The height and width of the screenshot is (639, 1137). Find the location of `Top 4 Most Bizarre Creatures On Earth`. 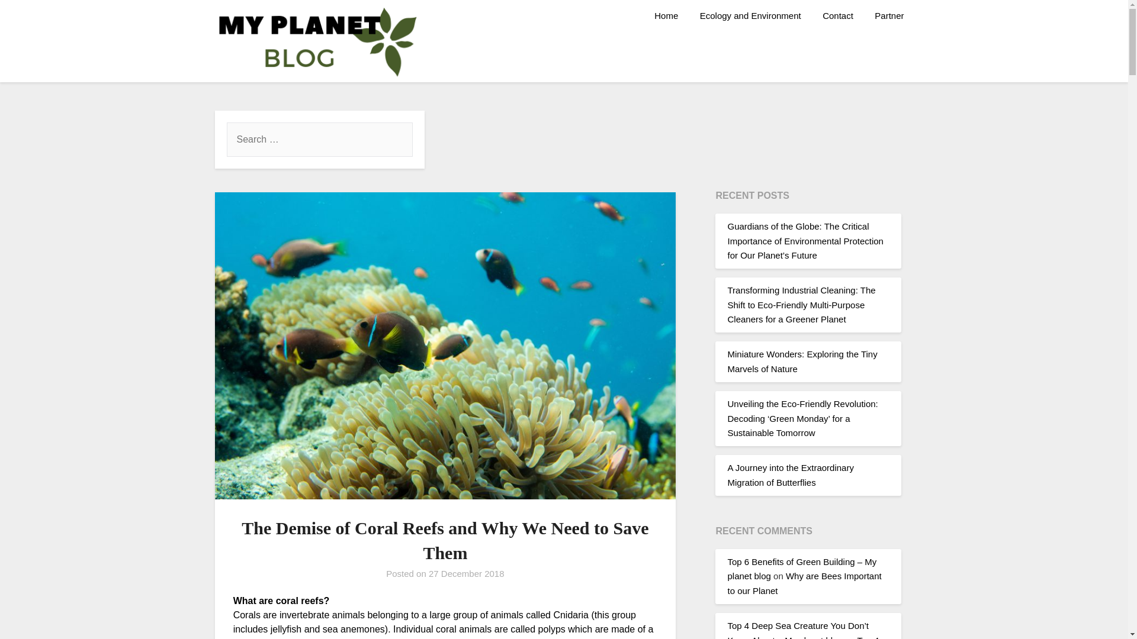

Top 4 Most Bizarre Creatures On Earth is located at coordinates (803, 637).